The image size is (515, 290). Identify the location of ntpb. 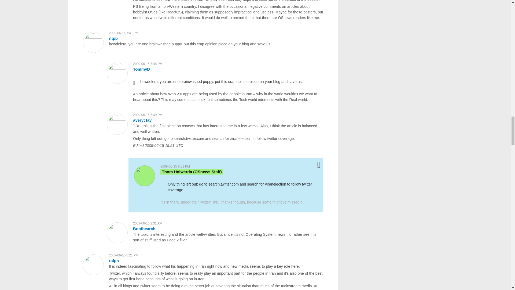
(113, 38).